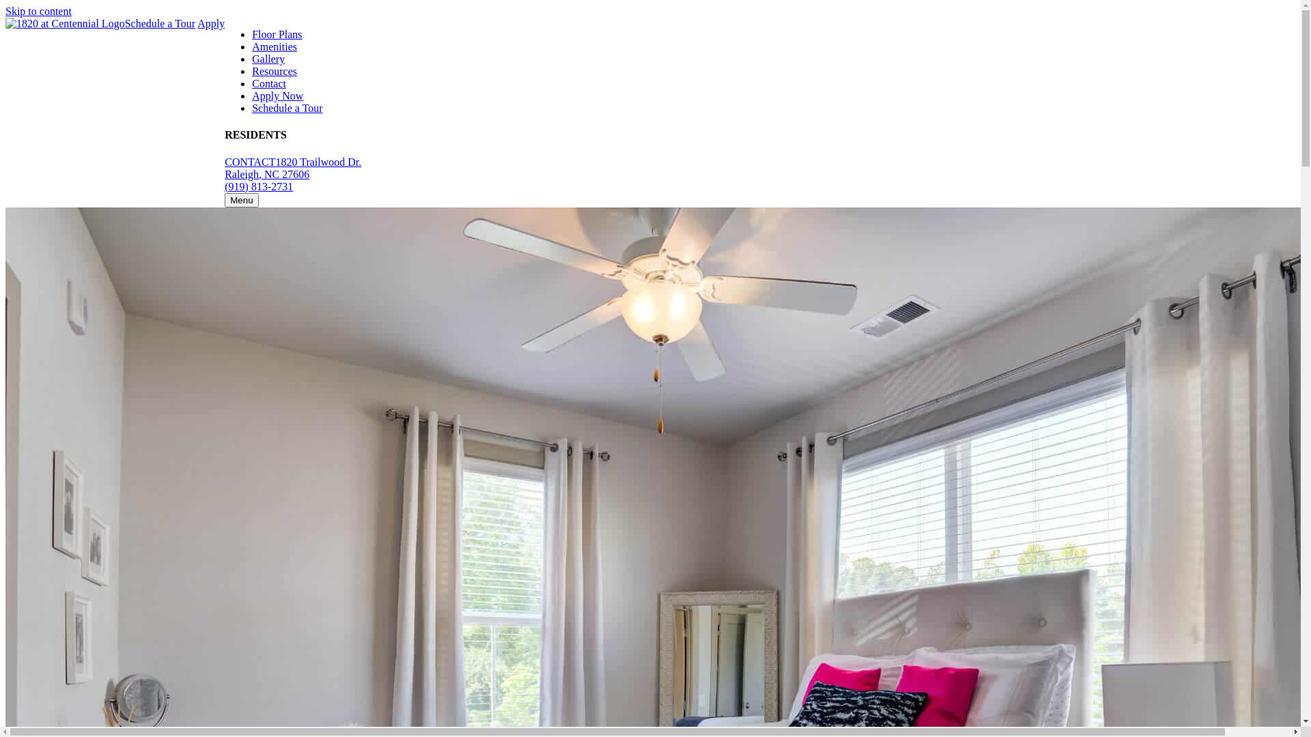  Describe the element at coordinates (293, 168) in the screenshot. I see `1820 Trailwood Dr.
Raleigh, NC 27606` at that location.